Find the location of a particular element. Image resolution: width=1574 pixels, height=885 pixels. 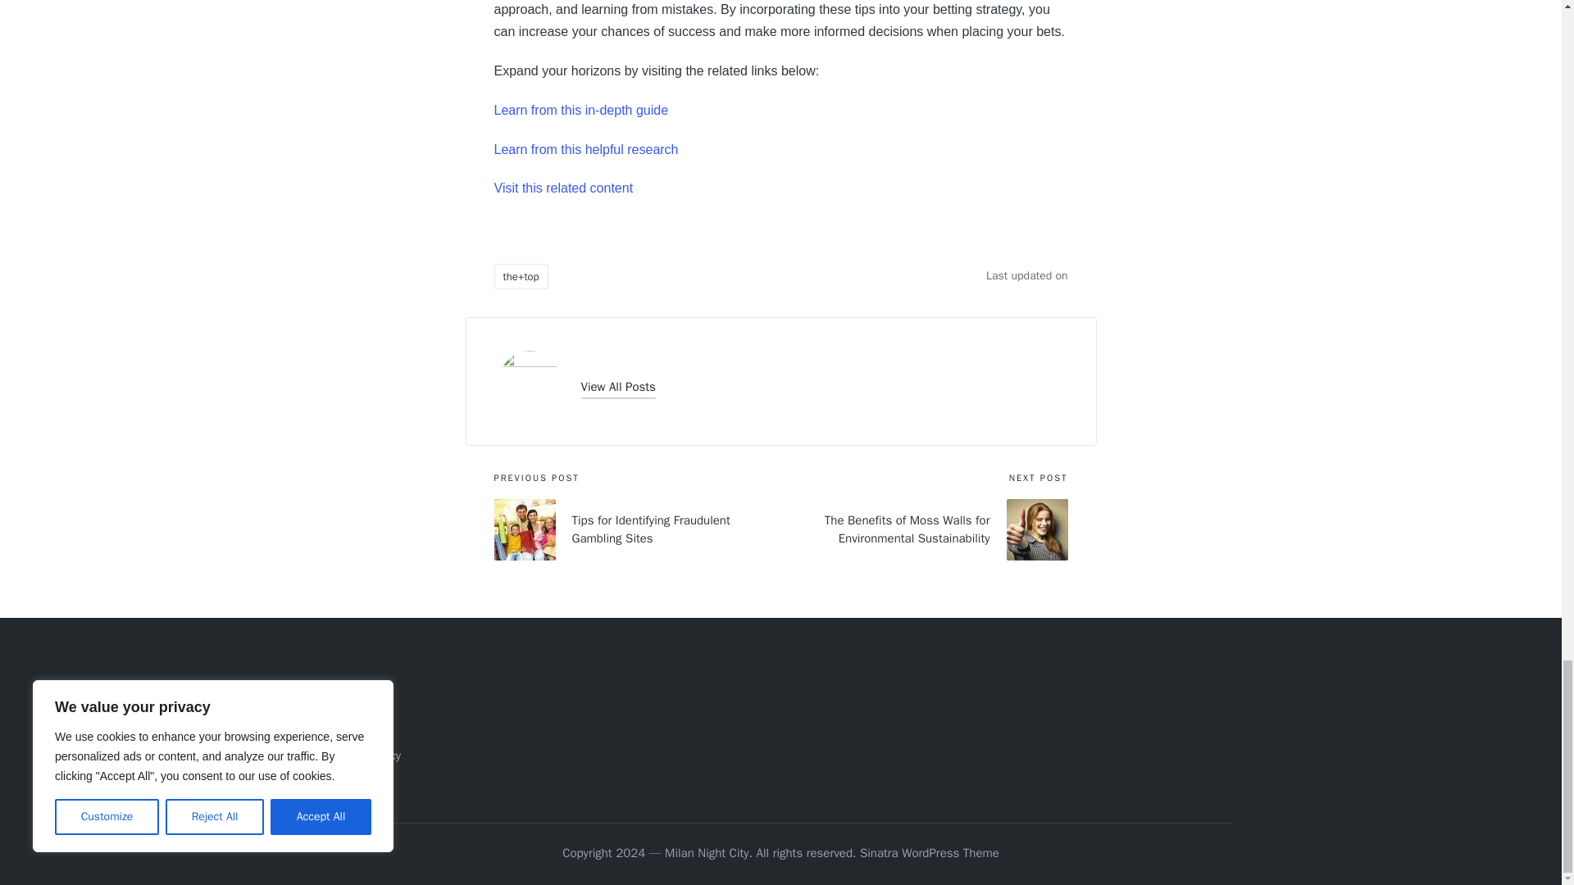

The Benefits of Moss Walls for Environmental Sustainability is located at coordinates (923, 529).